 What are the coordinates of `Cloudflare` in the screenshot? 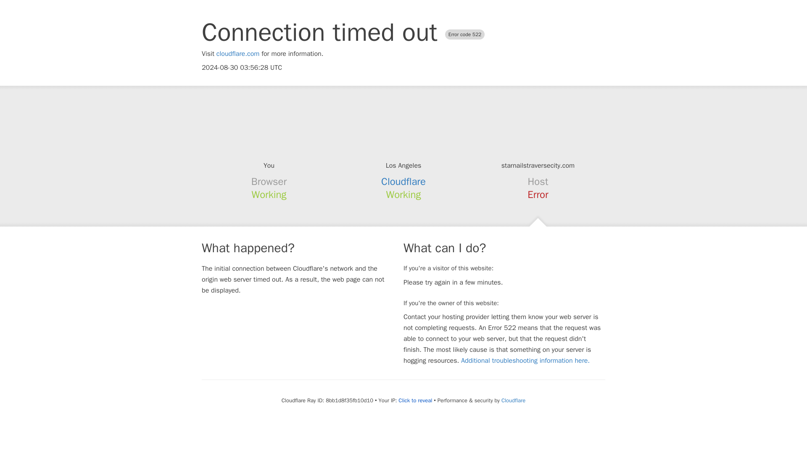 It's located at (403, 182).